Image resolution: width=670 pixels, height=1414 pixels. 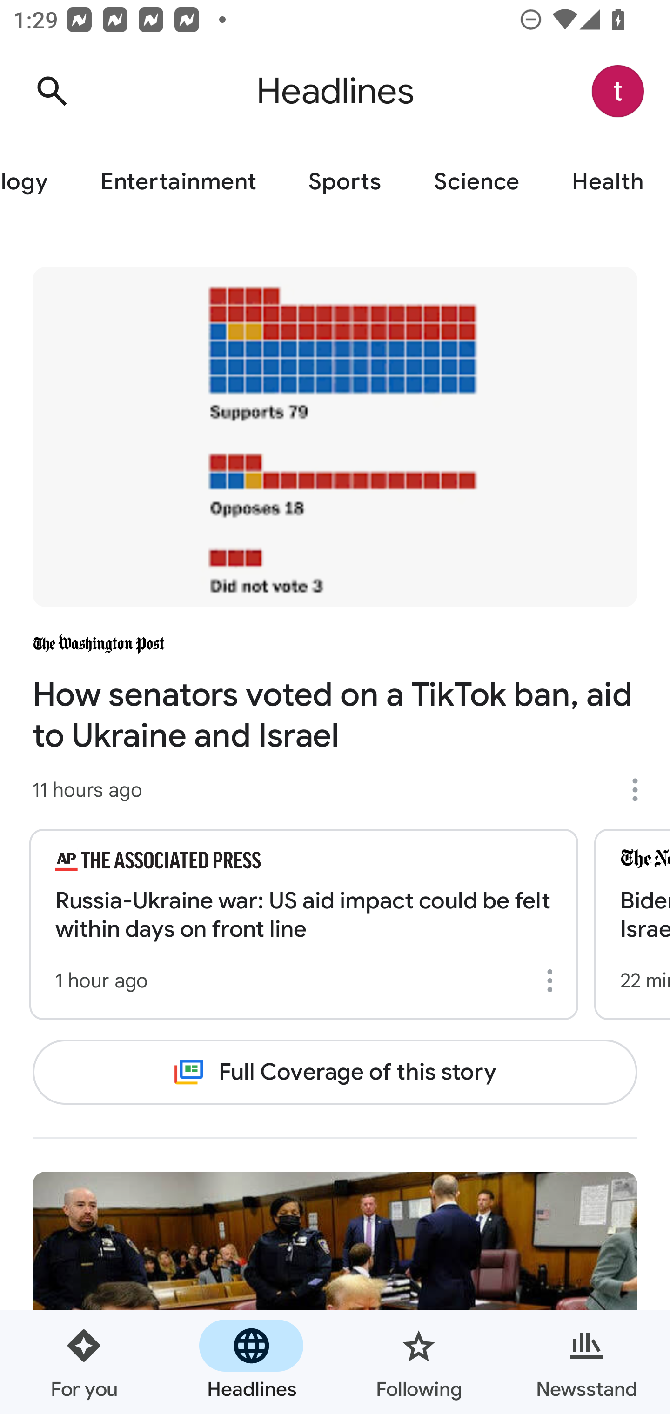 What do you see at coordinates (641, 790) in the screenshot?
I see `More options` at bounding box center [641, 790].